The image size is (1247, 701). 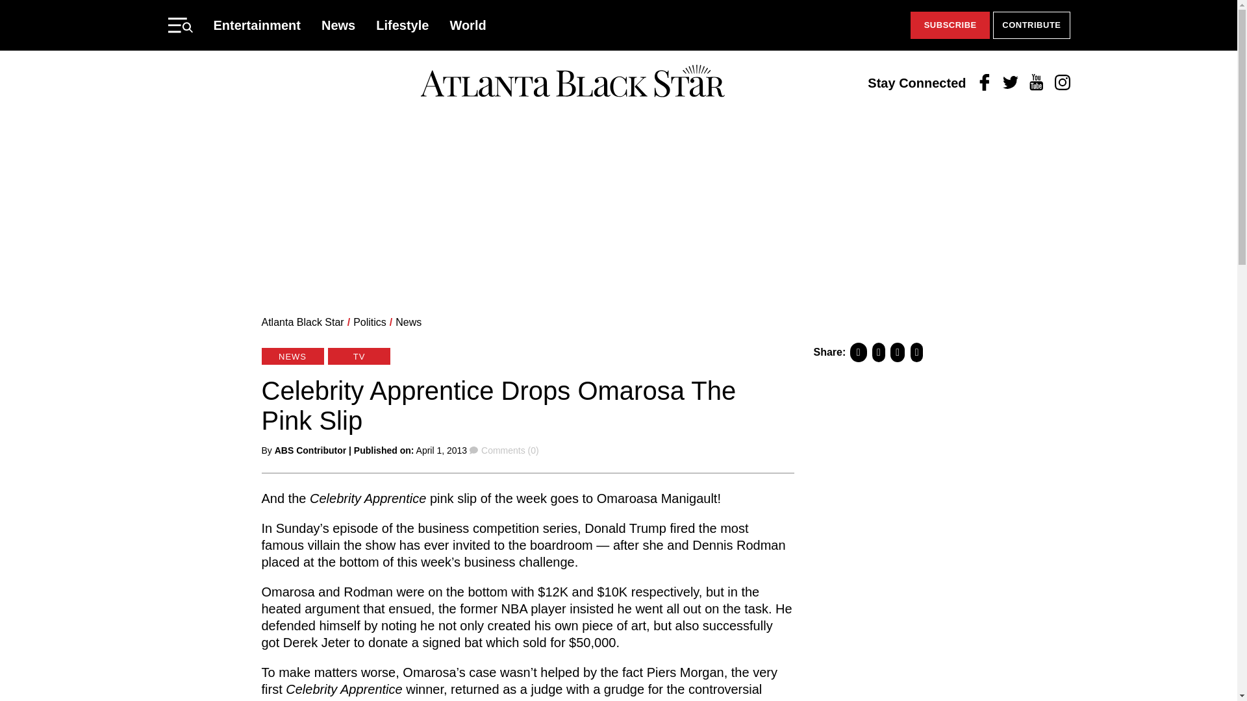 What do you see at coordinates (468, 25) in the screenshot?
I see `World` at bounding box center [468, 25].